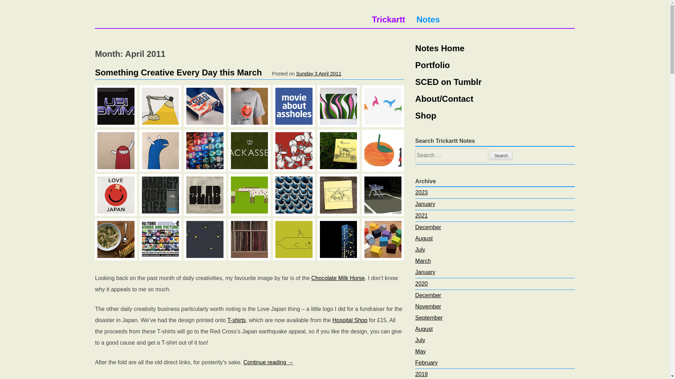  What do you see at coordinates (495, 82) in the screenshot?
I see `SCED on Tumblr` at bounding box center [495, 82].